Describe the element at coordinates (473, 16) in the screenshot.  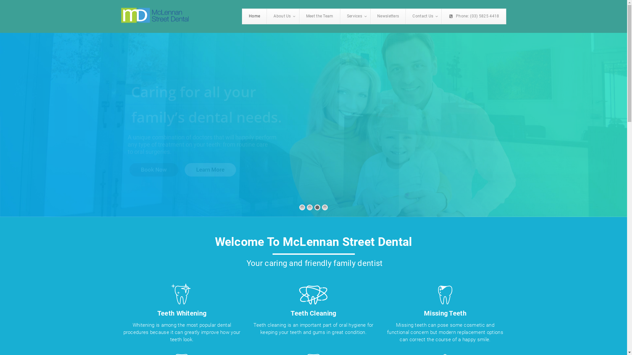
I see `Phone: (03) 5825 4418` at that location.